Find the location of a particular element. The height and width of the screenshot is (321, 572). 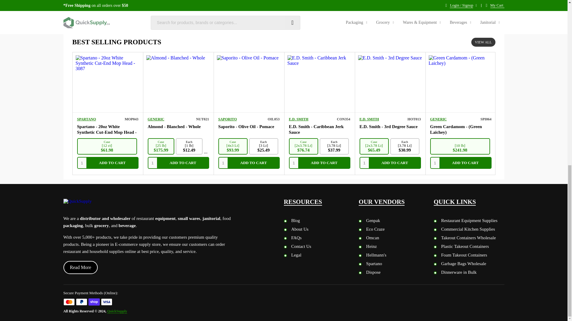

Visa is located at coordinates (106, 302).